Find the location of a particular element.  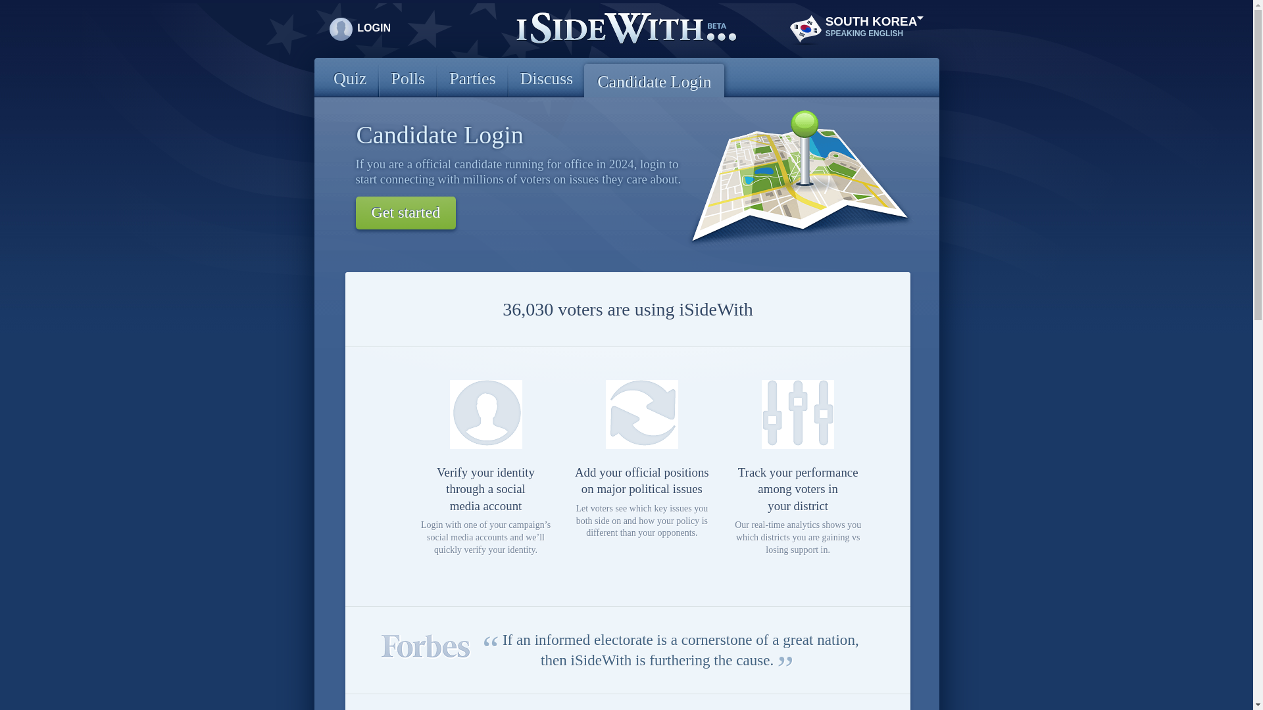

SOUTH KOREA is located at coordinates (874, 21).